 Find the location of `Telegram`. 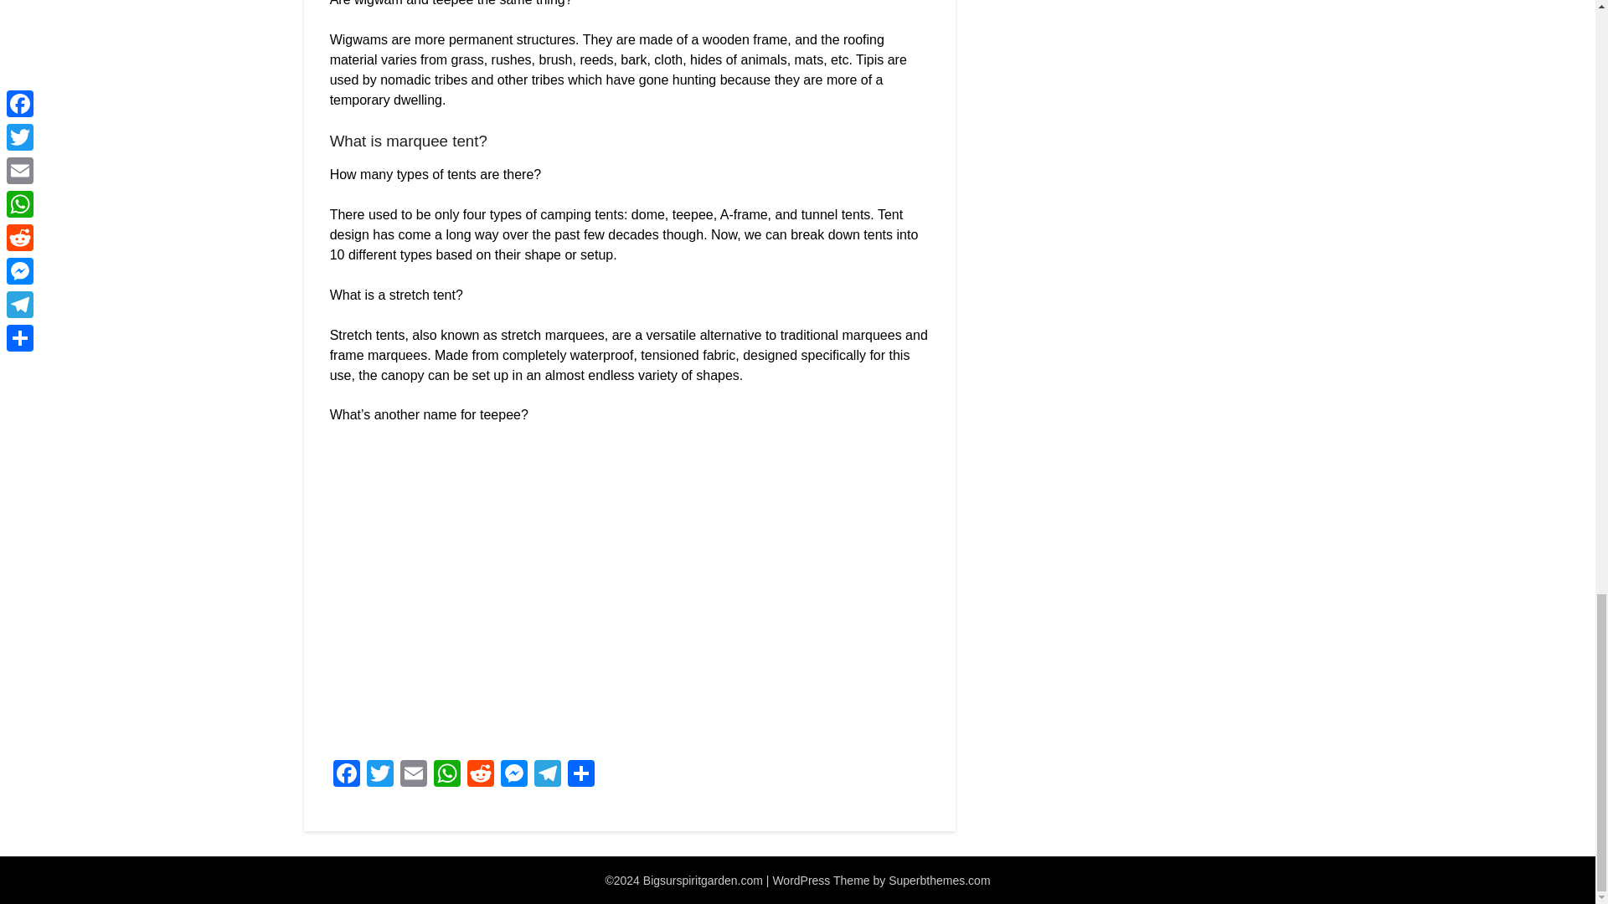

Telegram is located at coordinates (547, 775).